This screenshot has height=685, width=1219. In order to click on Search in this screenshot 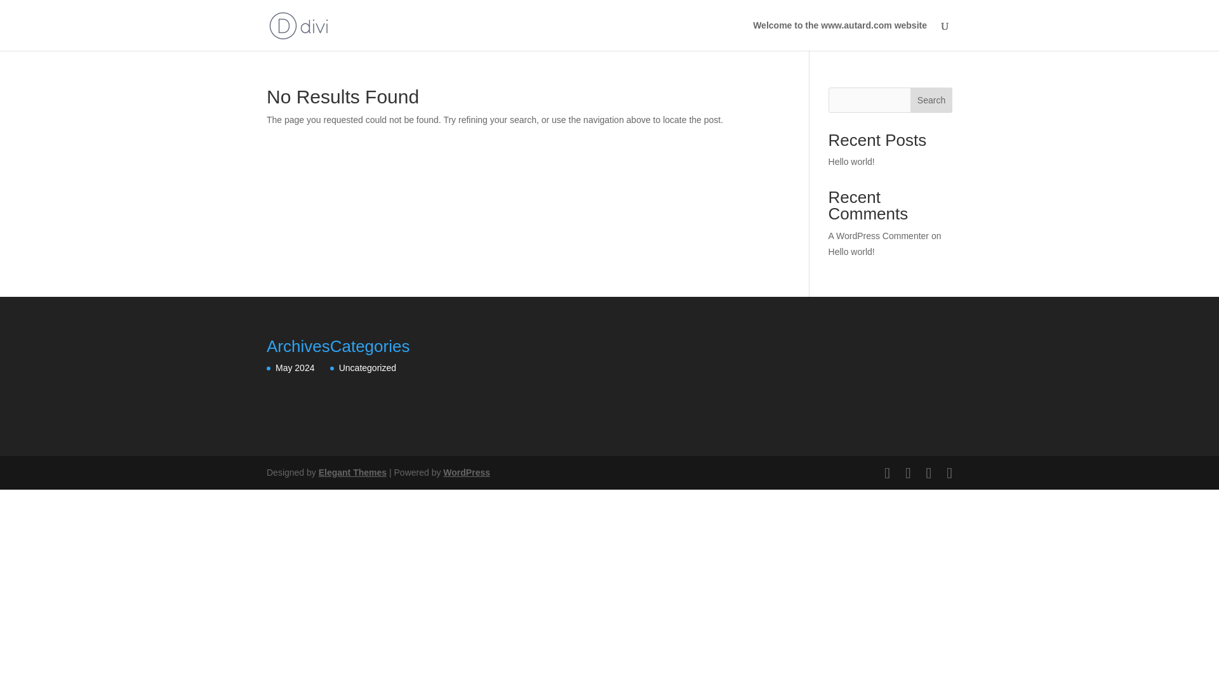, I will do `click(931, 100)`.